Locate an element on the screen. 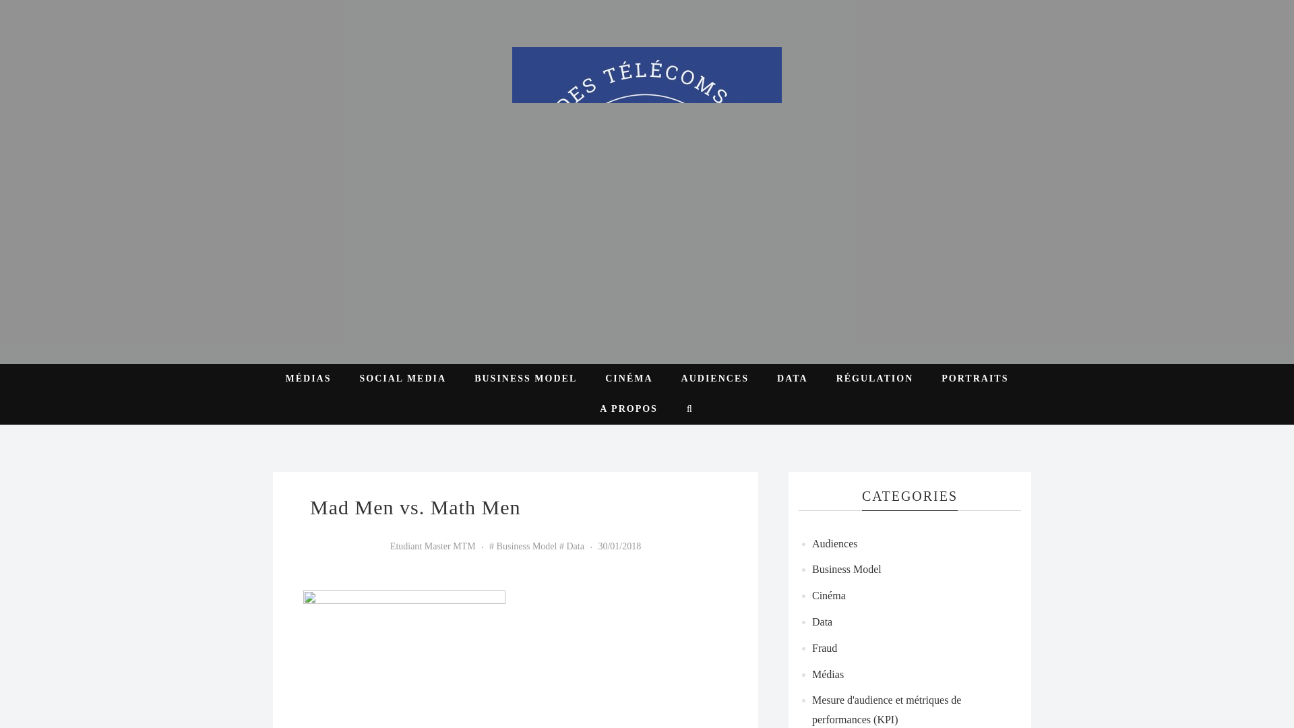 The height and width of the screenshot is (728, 1294). Data is located at coordinates (822, 621).